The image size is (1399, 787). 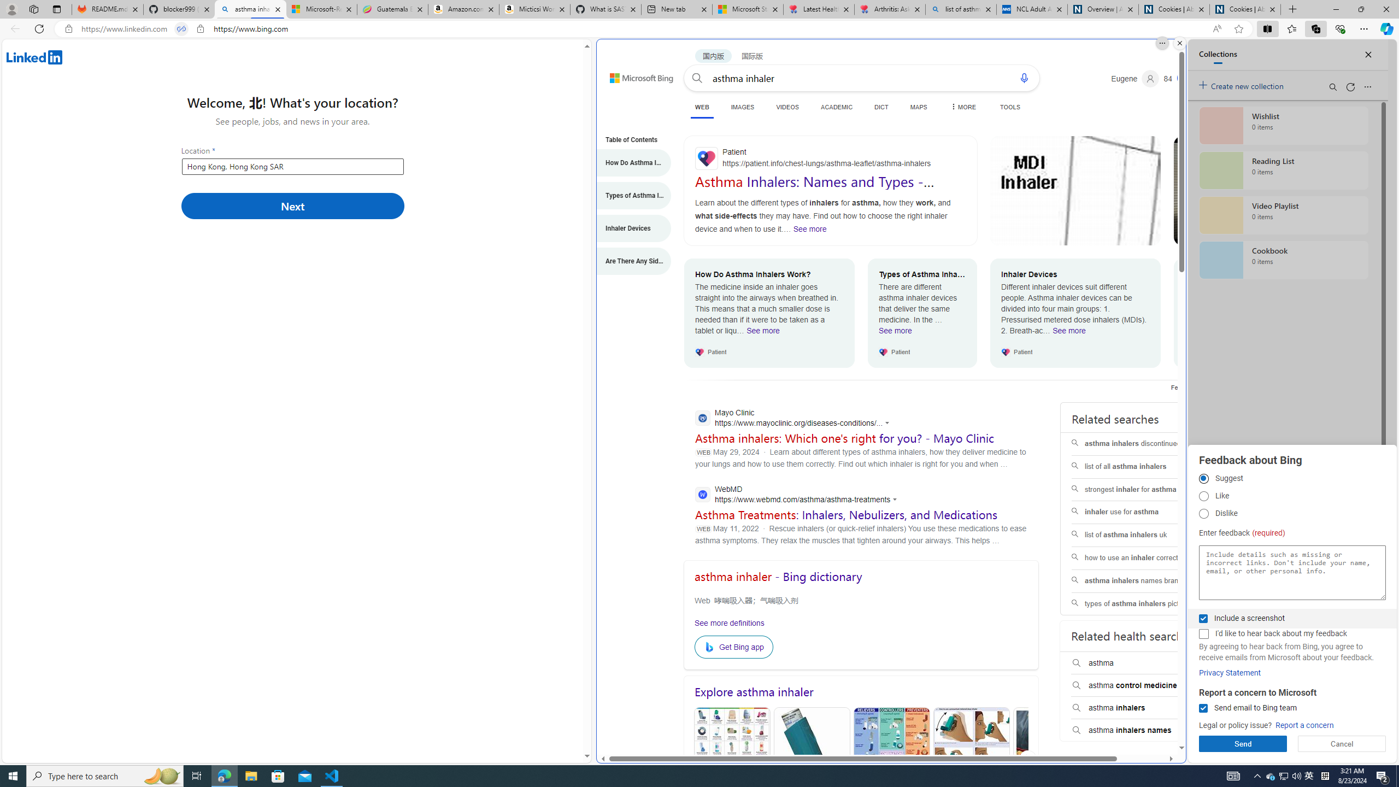 What do you see at coordinates (1141, 730) in the screenshot?
I see `asthma inhalers names` at bounding box center [1141, 730].